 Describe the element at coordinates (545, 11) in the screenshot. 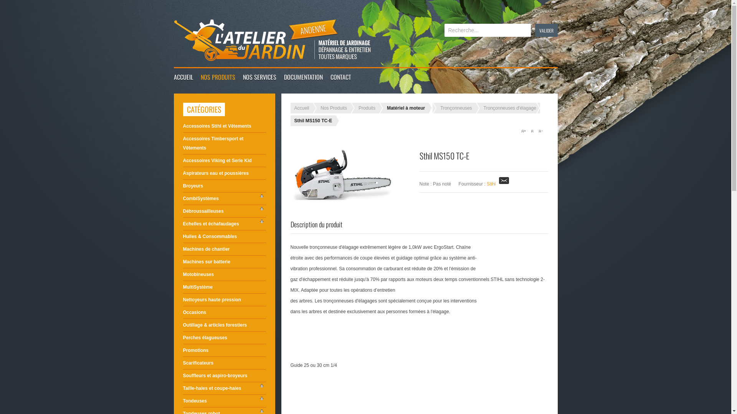

I see `CONNEXION` at that location.